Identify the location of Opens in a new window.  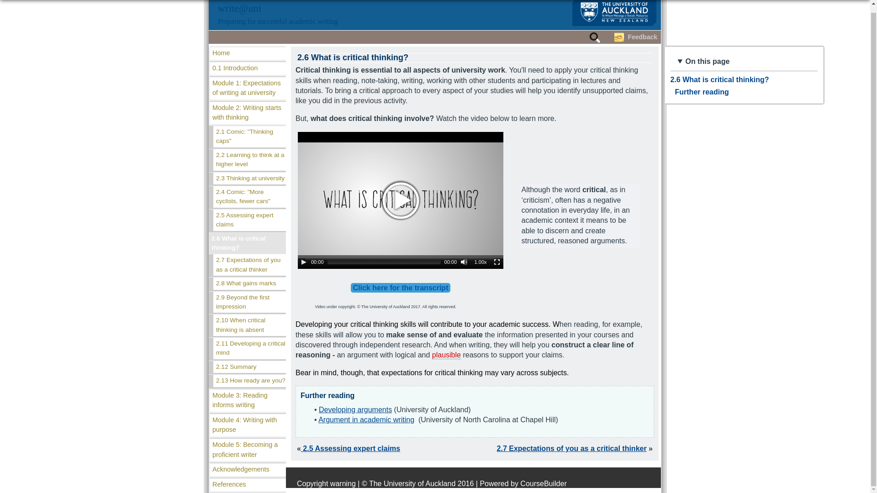
(355, 409).